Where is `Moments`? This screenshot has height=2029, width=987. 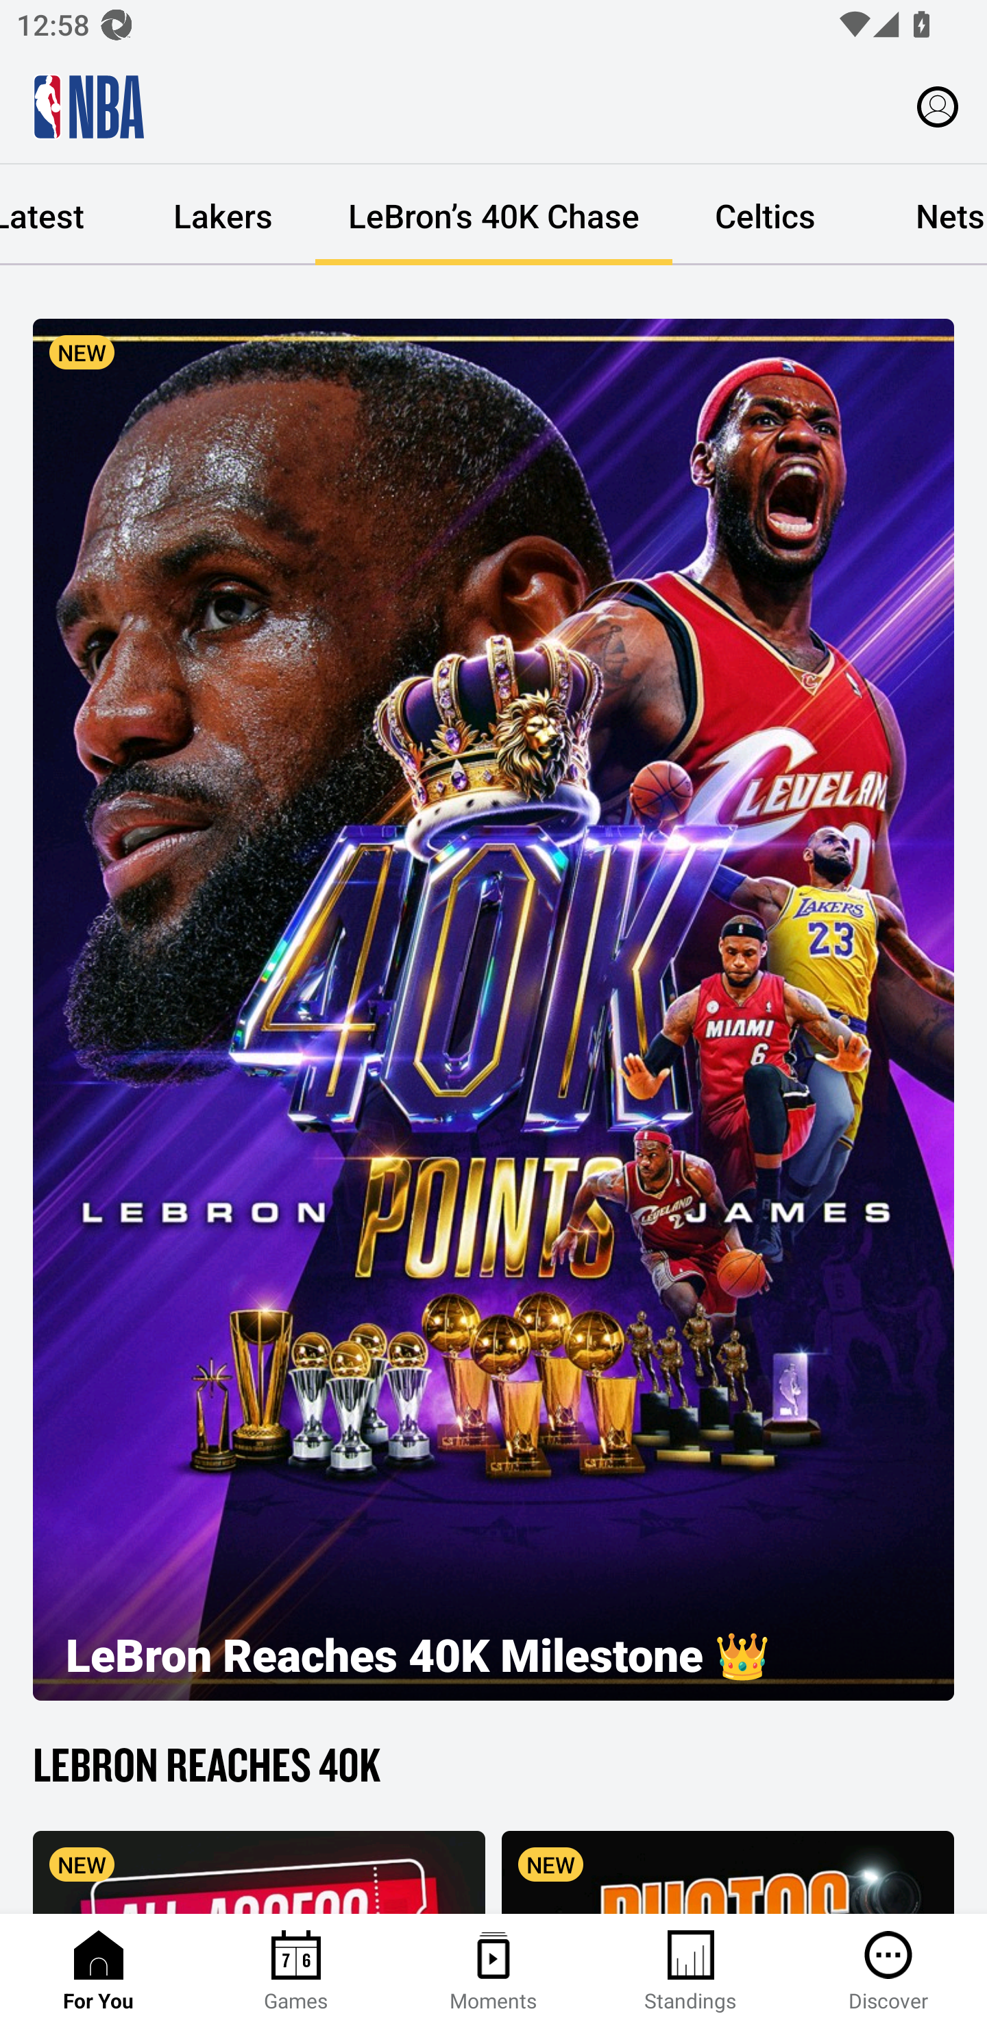 Moments is located at coordinates (493, 1971).